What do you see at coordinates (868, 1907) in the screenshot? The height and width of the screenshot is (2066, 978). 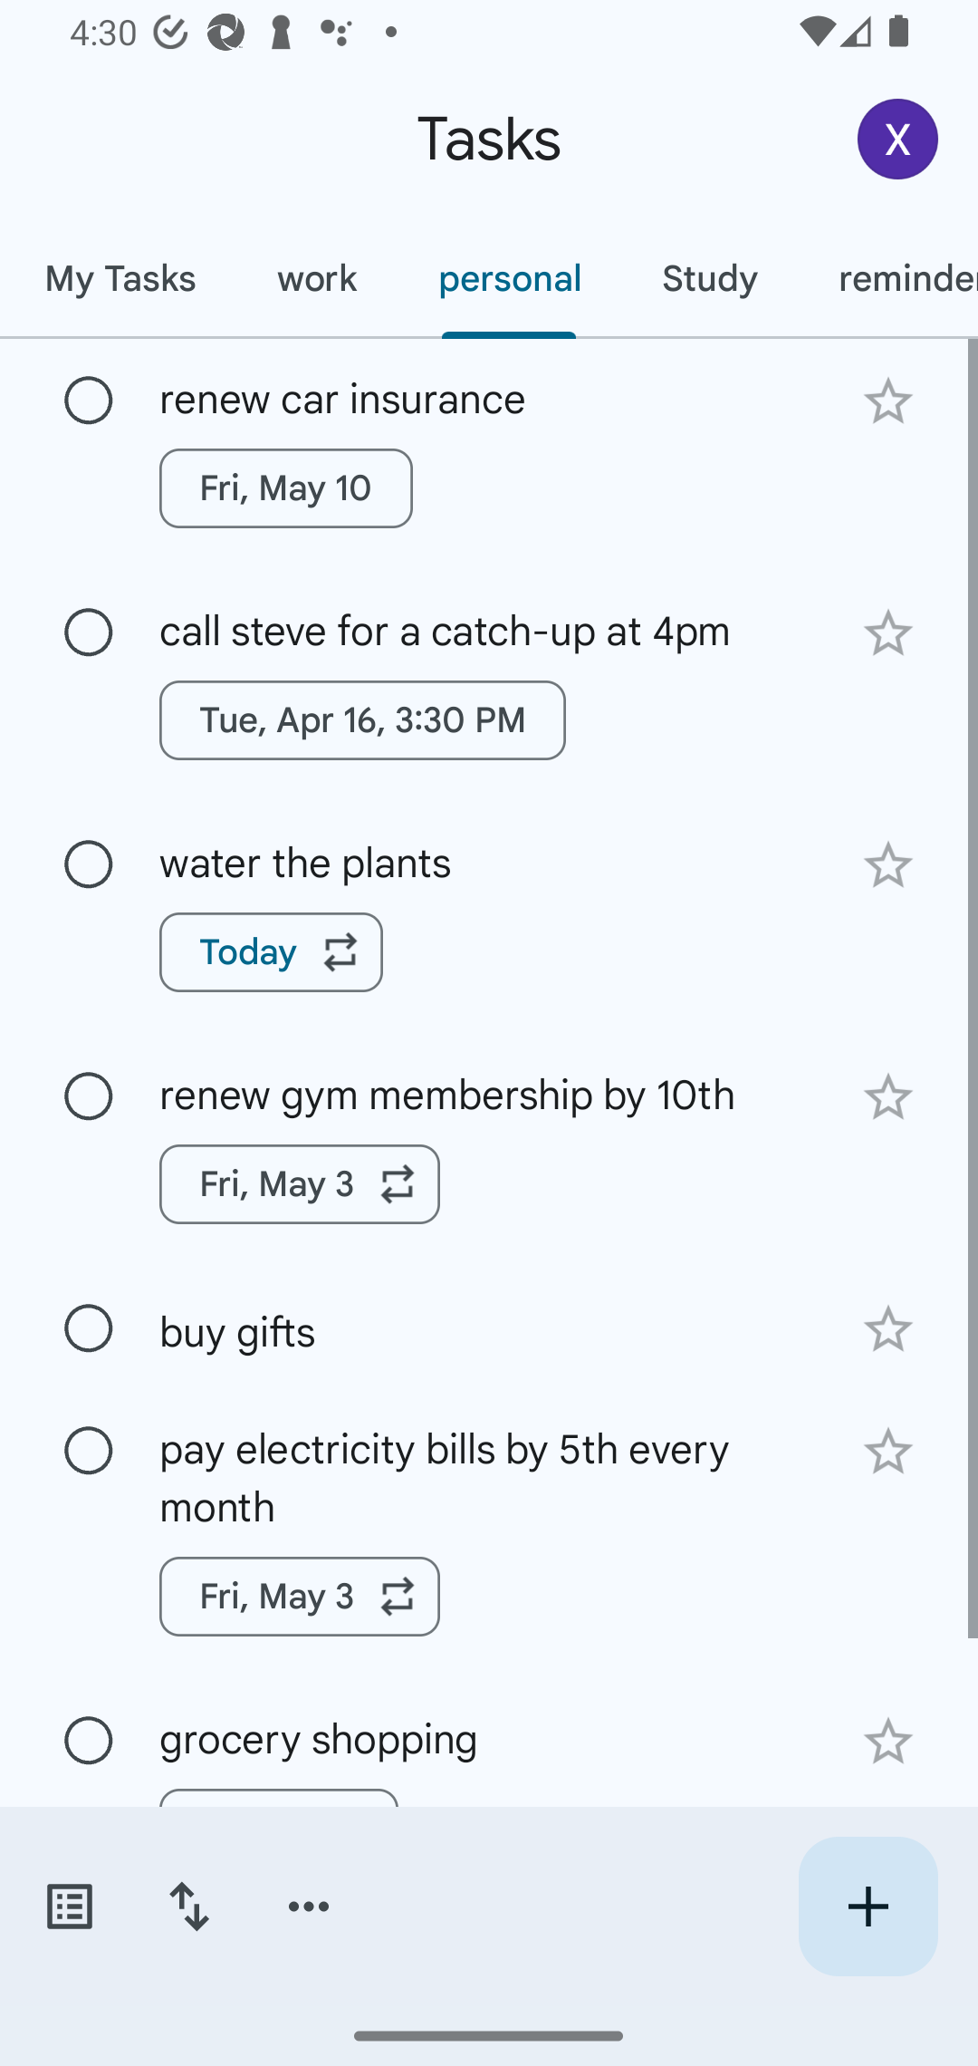 I see `Create new task` at bounding box center [868, 1907].